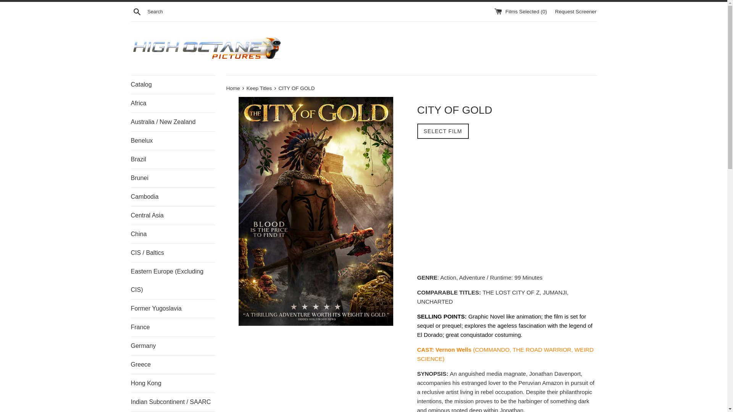 The height and width of the screenshot is (412, 733). I want to click on China, so click(173, 234).